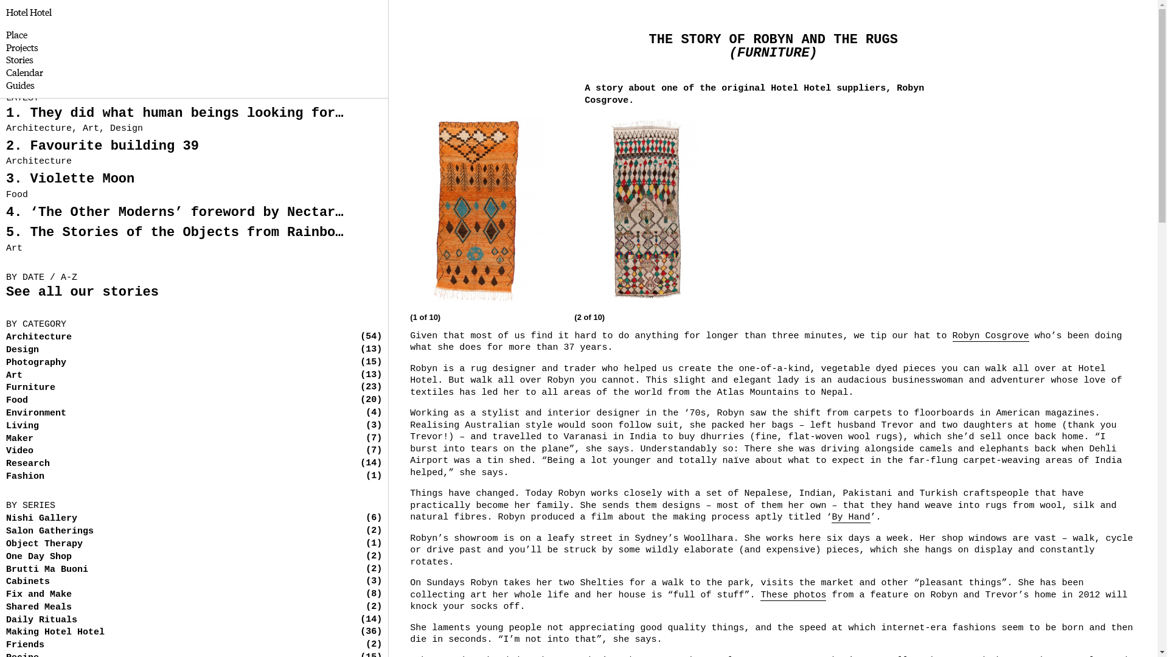 The height and width of the screenshot is (657, 1168). What do you see at coordinates (29, 12) in the screenshot?
I see `Hotel Hotel` at bounding box center [29, 12].